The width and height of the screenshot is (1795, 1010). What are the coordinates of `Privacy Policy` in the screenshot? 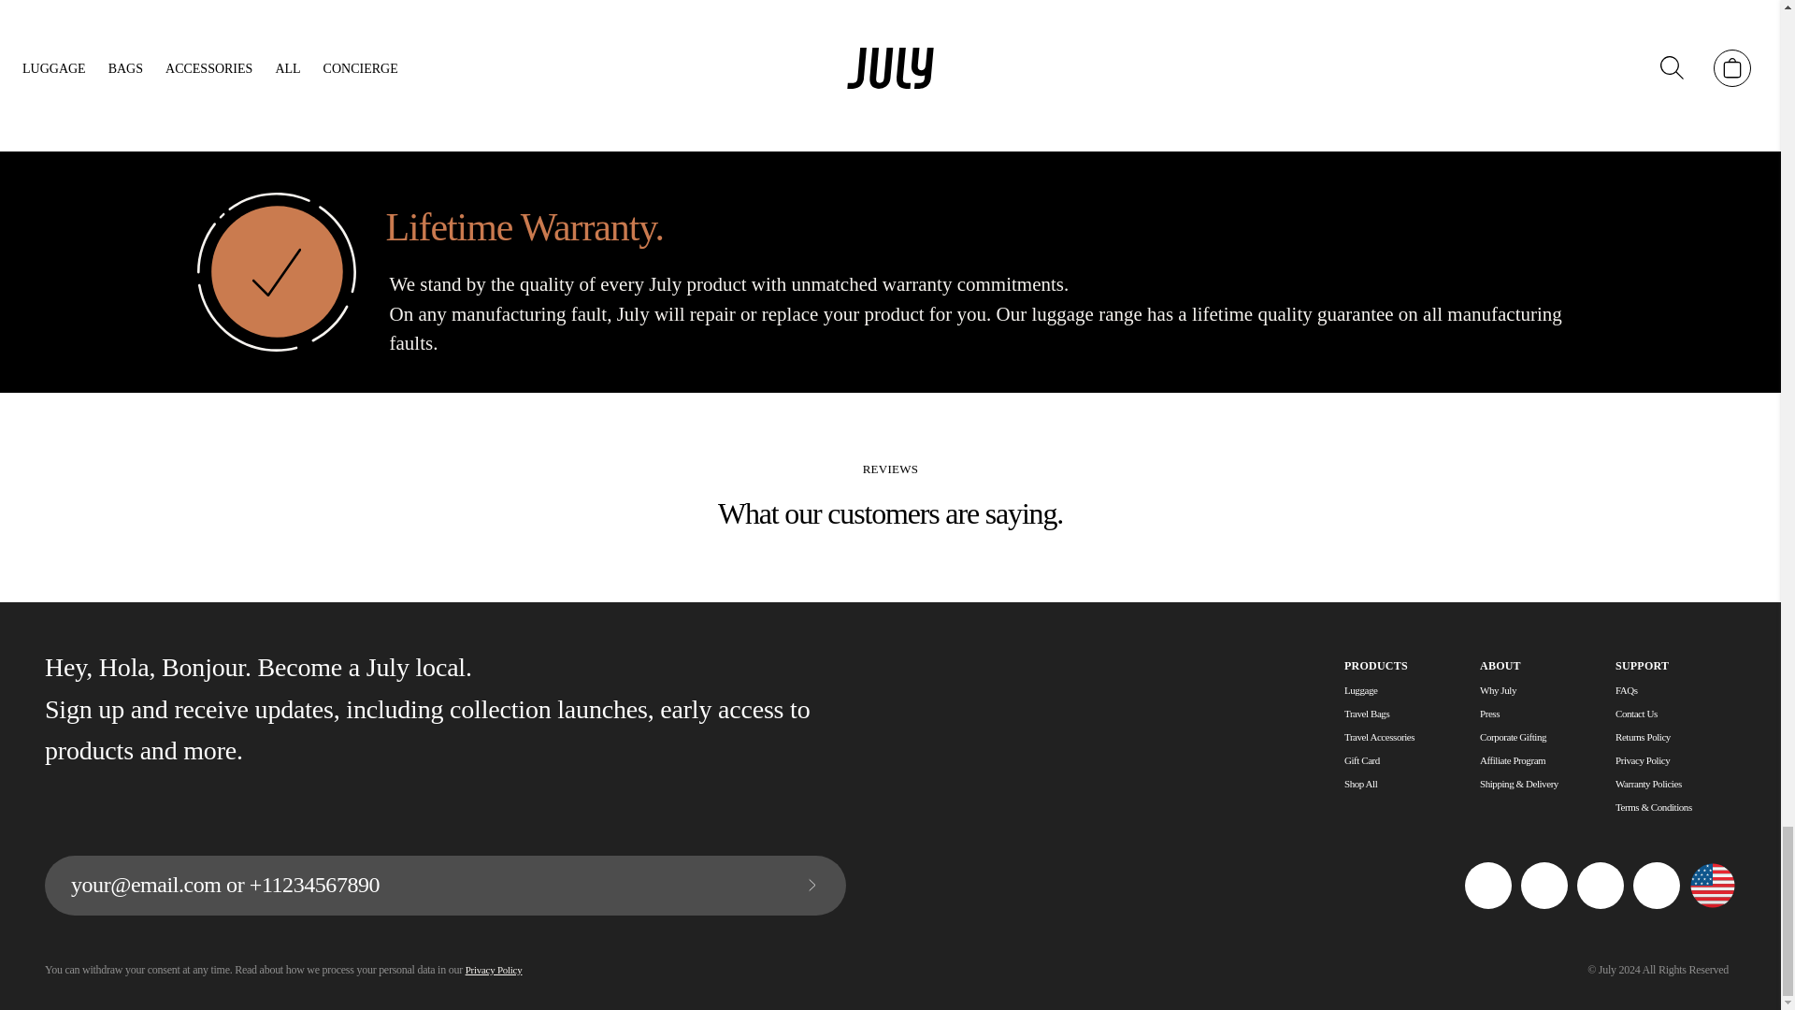 It's located at (1642, 760).